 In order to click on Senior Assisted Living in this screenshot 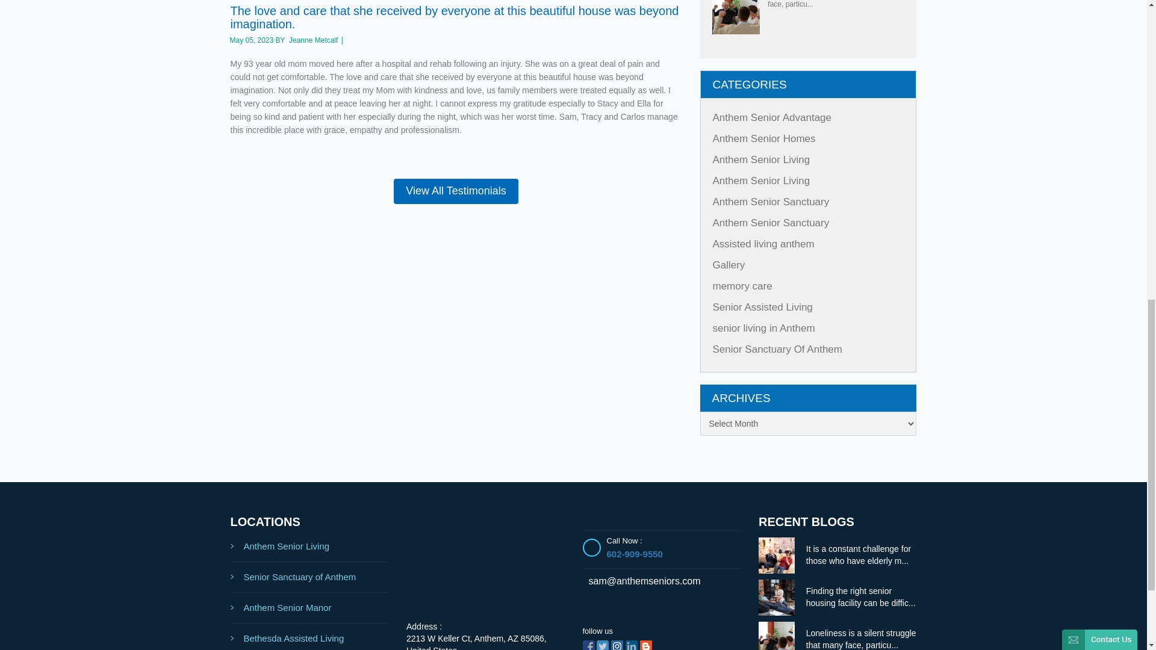, I will do `click(762, 307)`.